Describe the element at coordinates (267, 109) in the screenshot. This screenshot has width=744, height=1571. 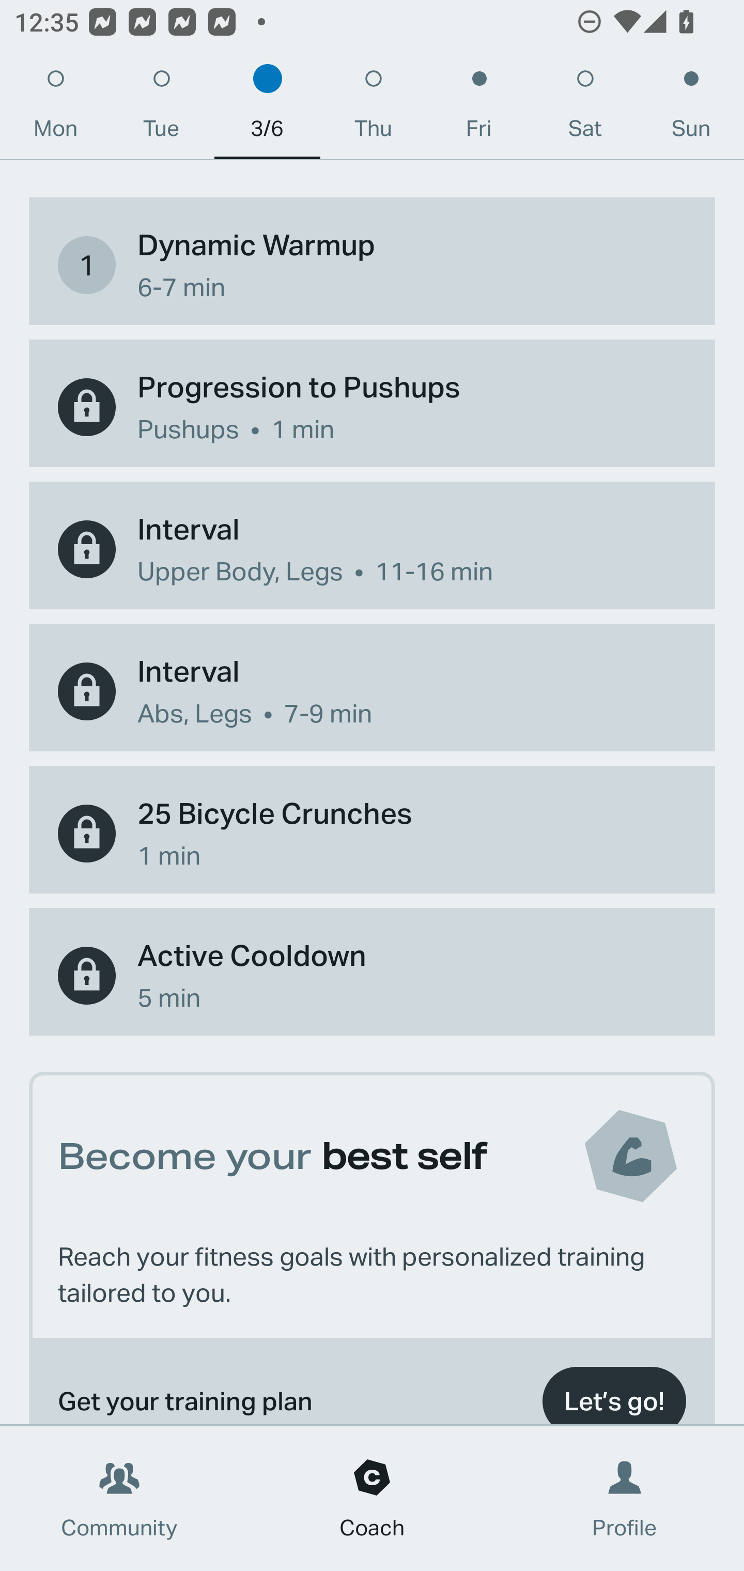
I see `3/6` at that location.